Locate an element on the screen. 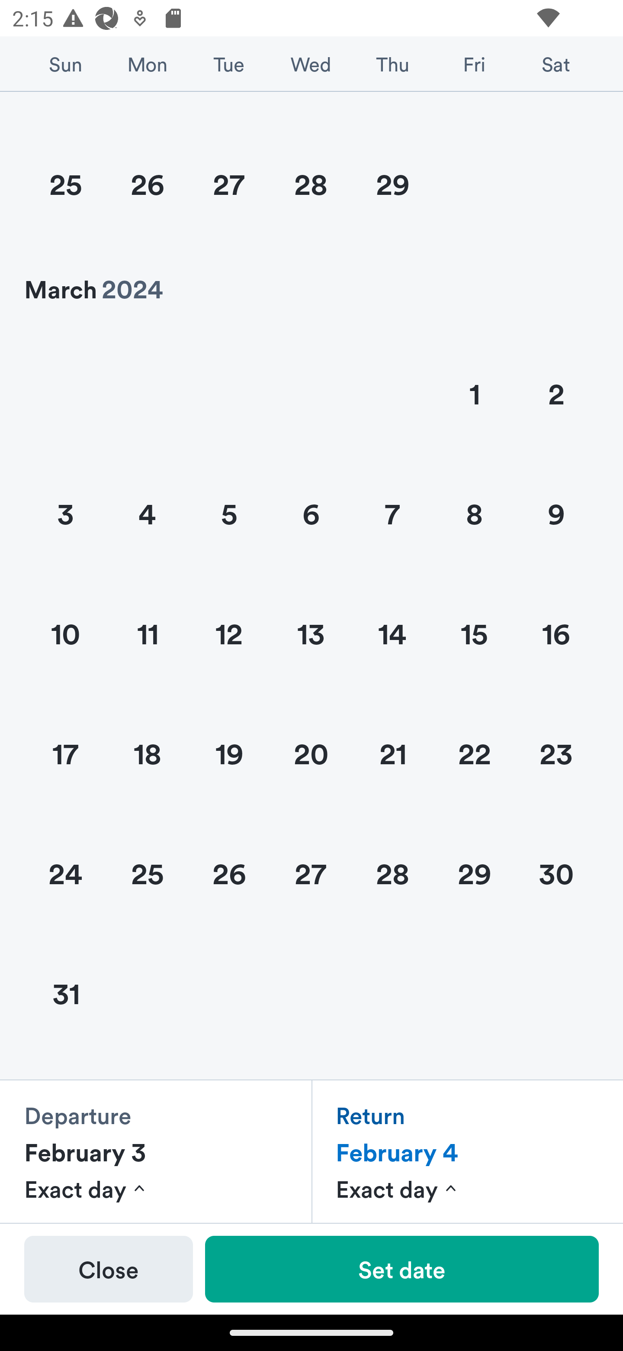  Set date is located at coordinates (401, 1269).